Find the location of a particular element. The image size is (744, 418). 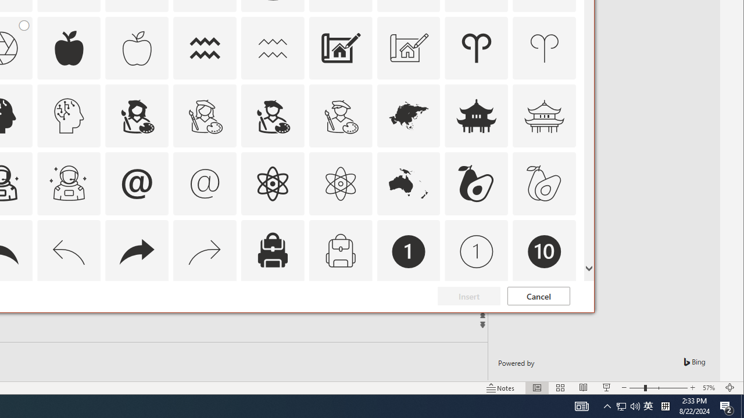

Thumbnail is located at coordinates (567, 297).